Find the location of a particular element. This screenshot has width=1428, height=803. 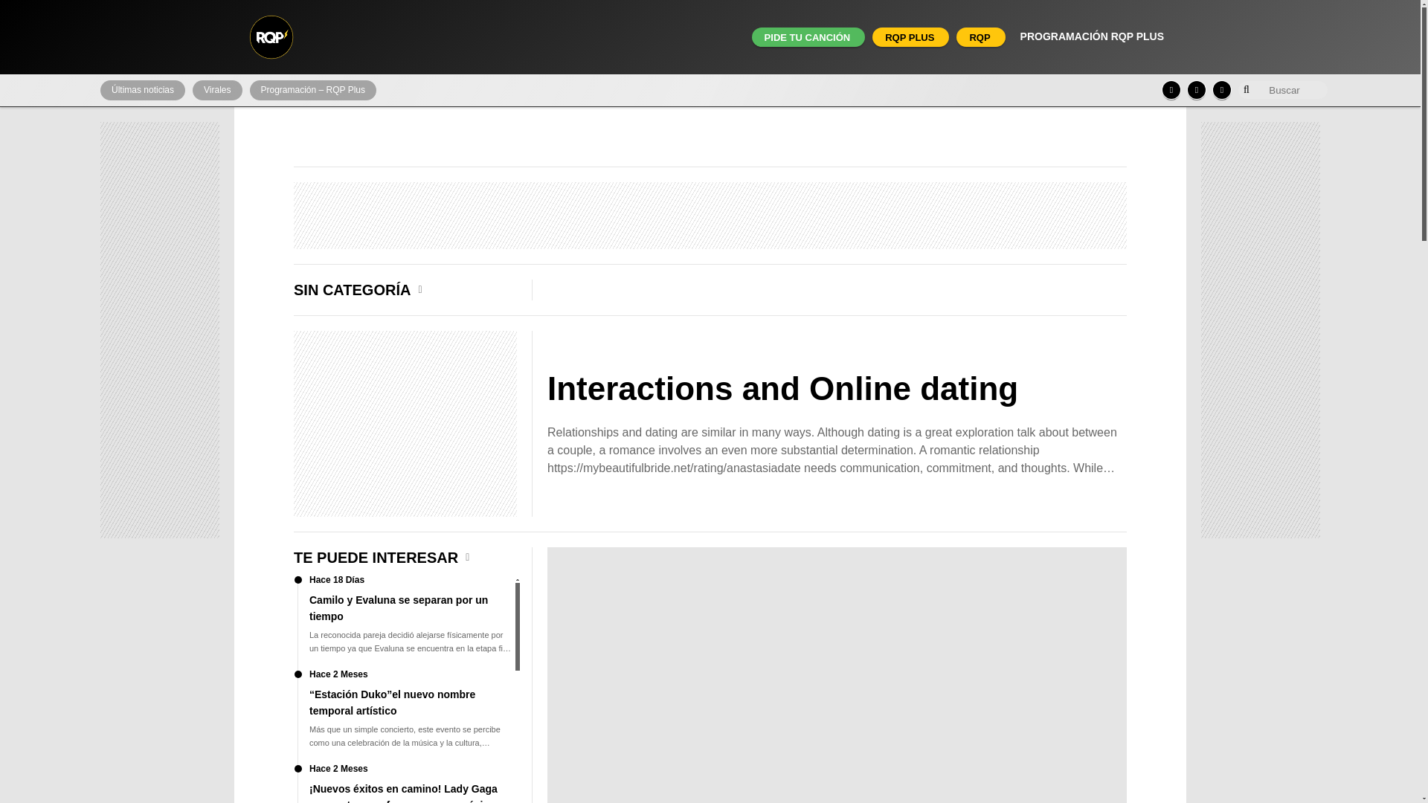

Camilo y Evaluna se separan por un tiempo is located at coordinates (405, 622).